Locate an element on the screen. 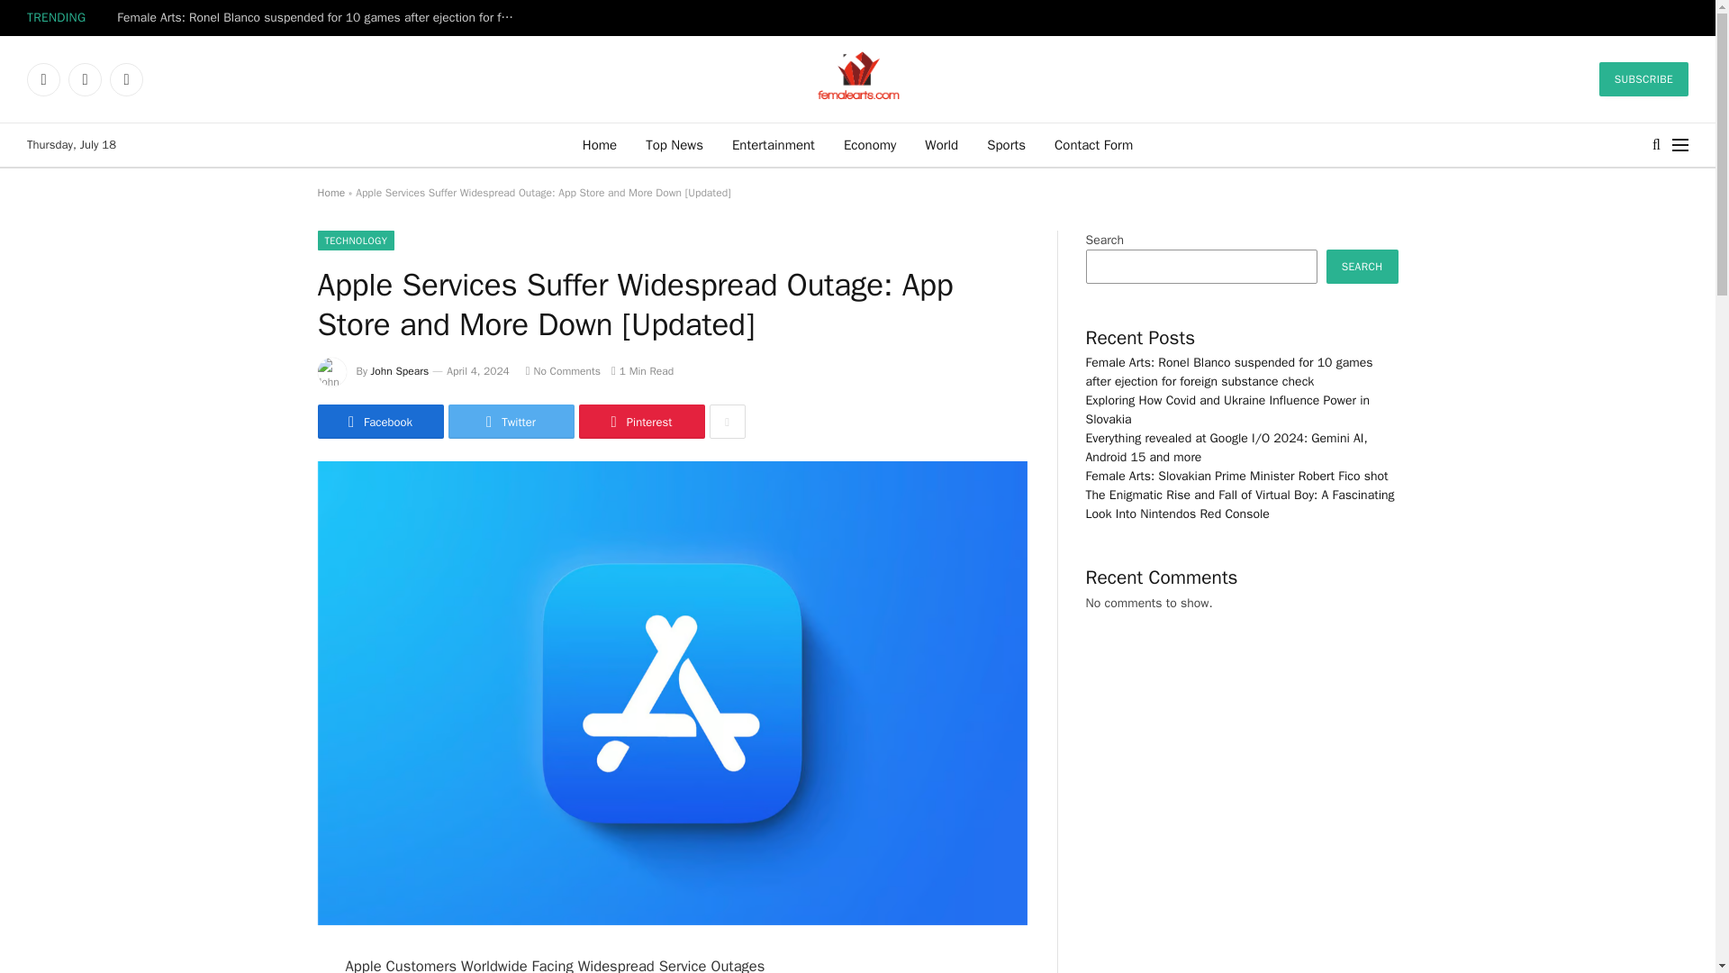 The height and width of the screenshot is (973, 1729). No Comments is located at coordinates (562, 371).